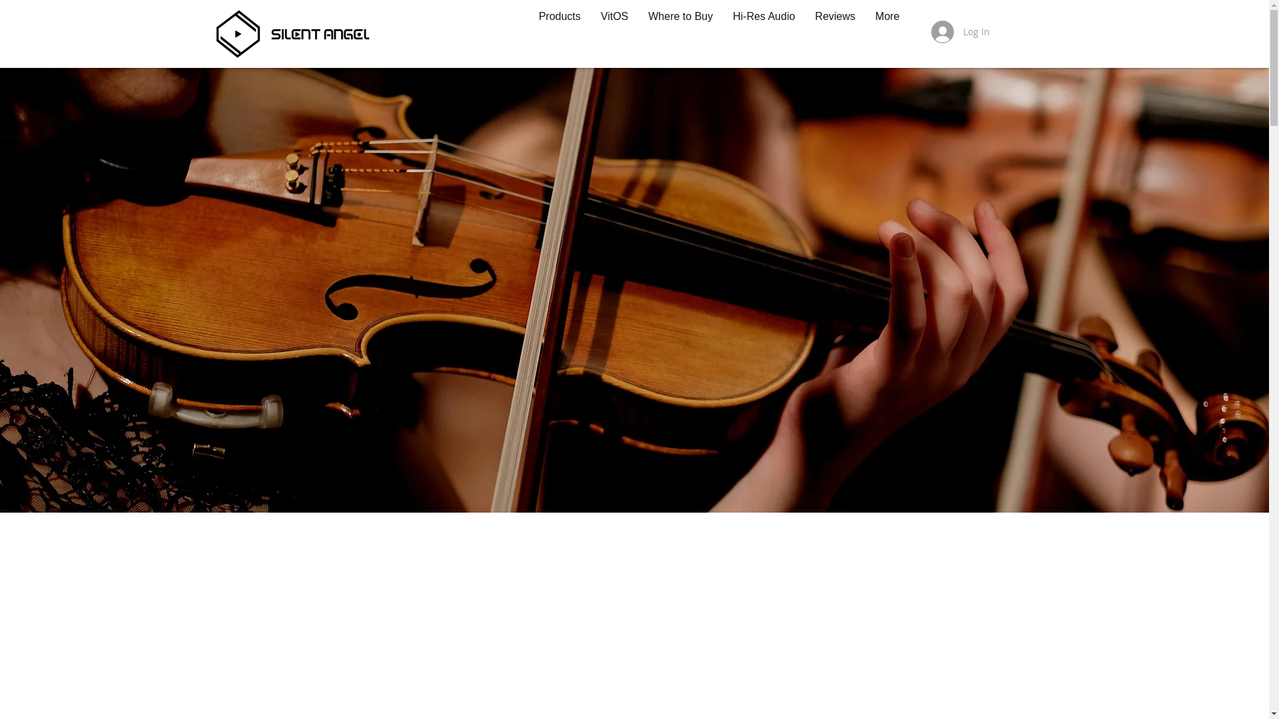 The height and width of the screenshot is (719, 1279). Describe the element at coordinates (961, 31) in the screenshot. I see `Log In` at that location.